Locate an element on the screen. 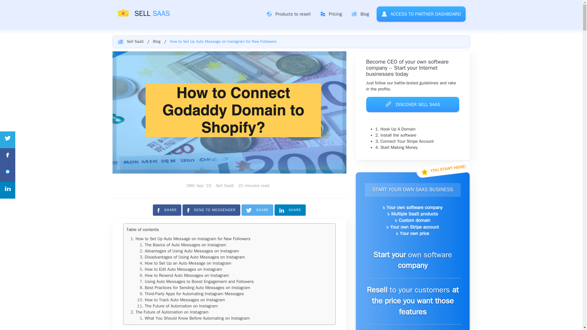  How to Edit Auto Messages on Instagram is located at coordinates (183, 269).